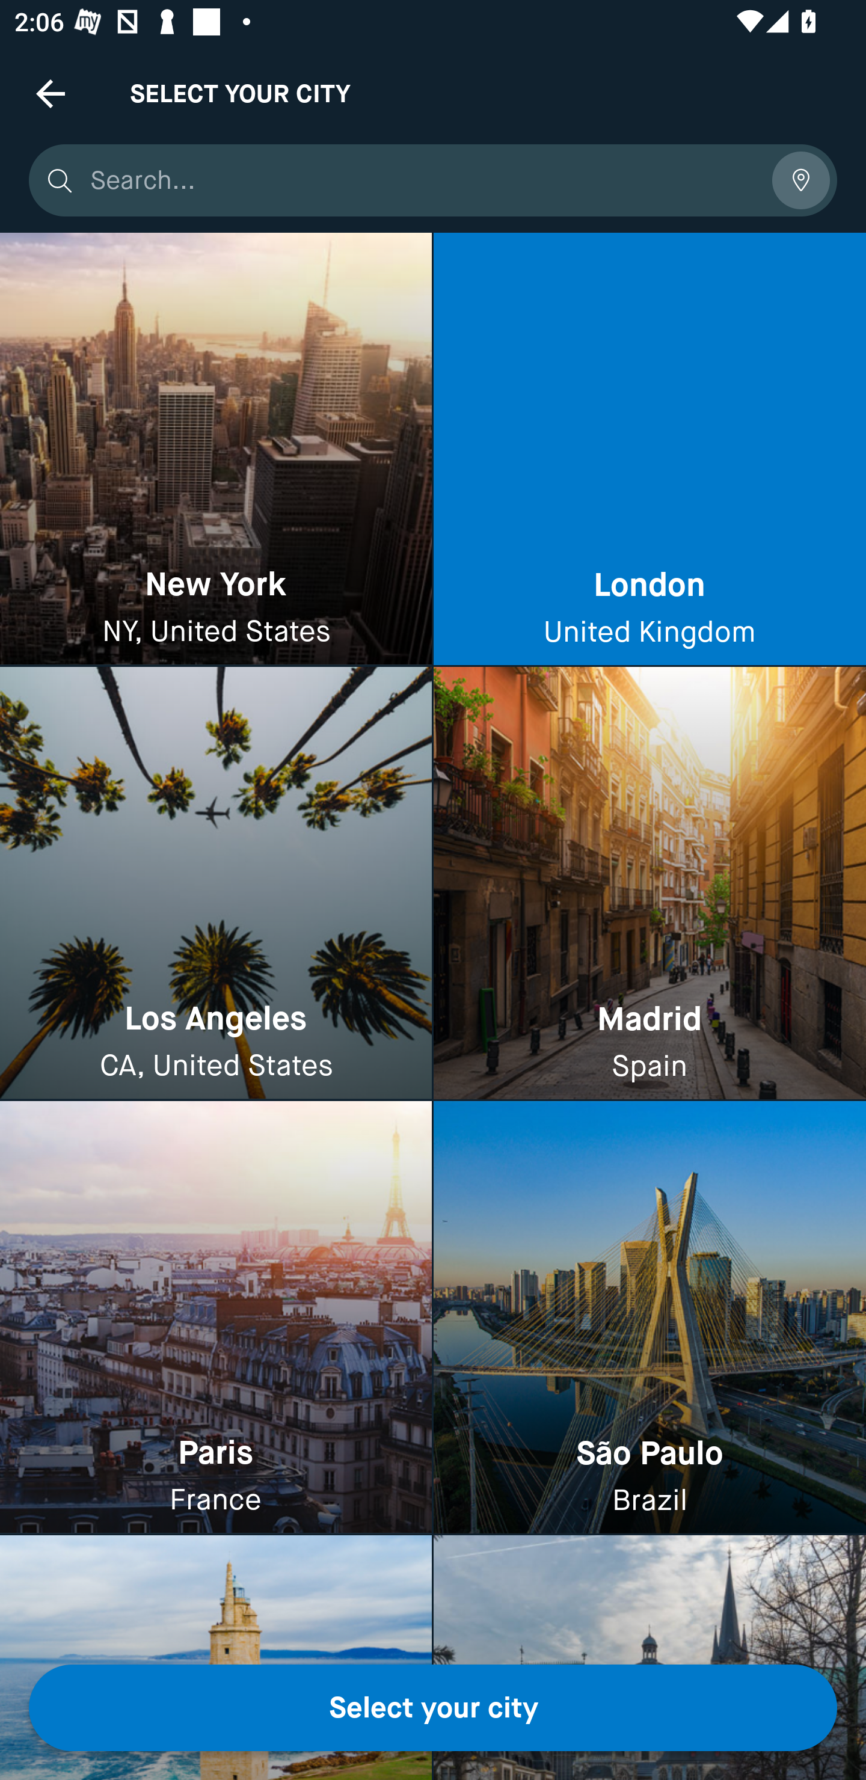 The height and width of the screenshot is (1780, 866). I want to click on London United Kingdom, so click(649, 449).